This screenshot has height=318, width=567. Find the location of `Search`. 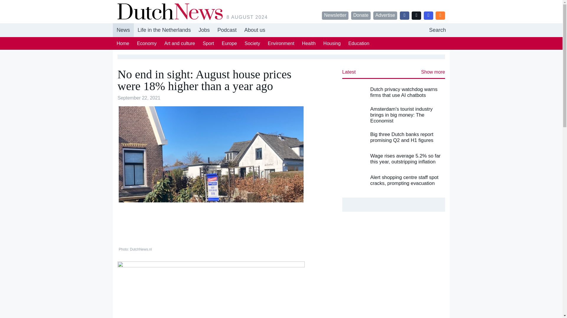

Search is located at coordinates (437, 30).